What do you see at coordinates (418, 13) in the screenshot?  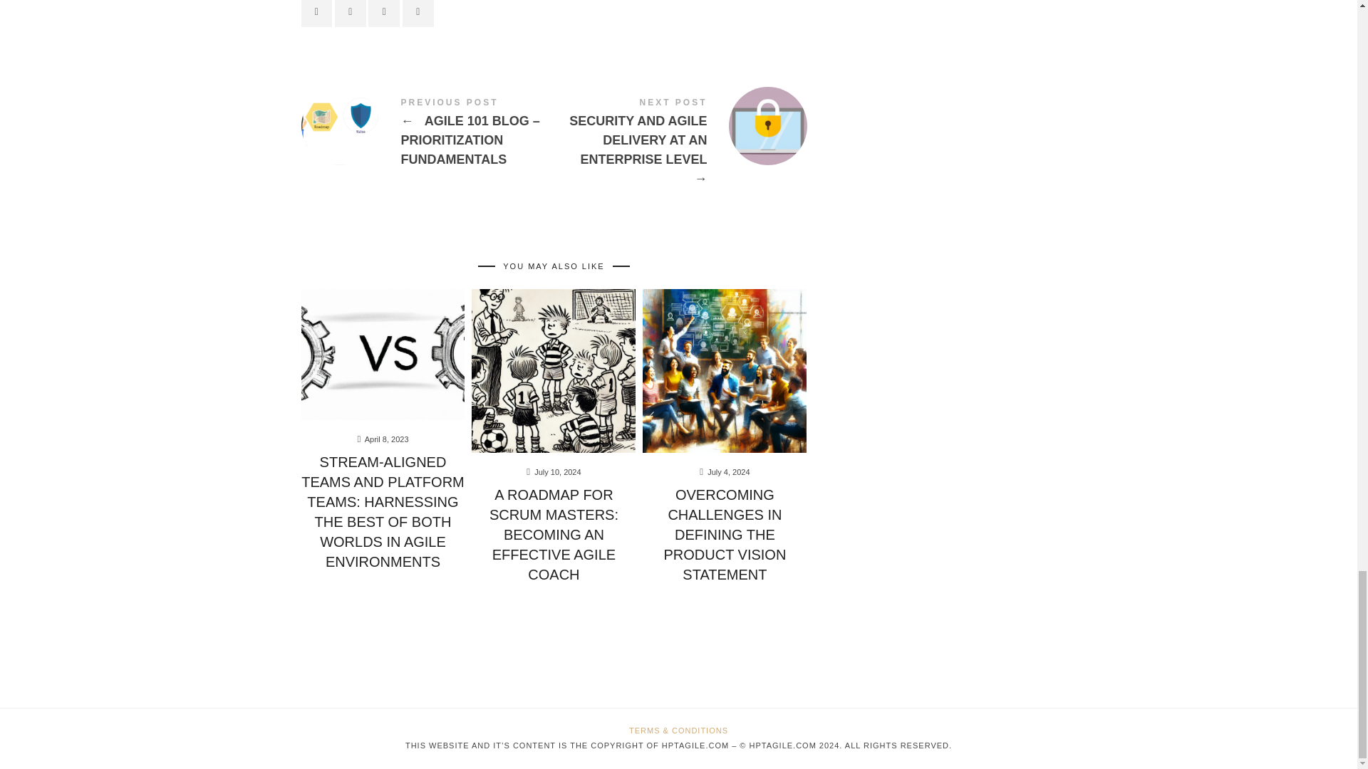 I see `Email this post to a friend` at bounding box center [418, 13].